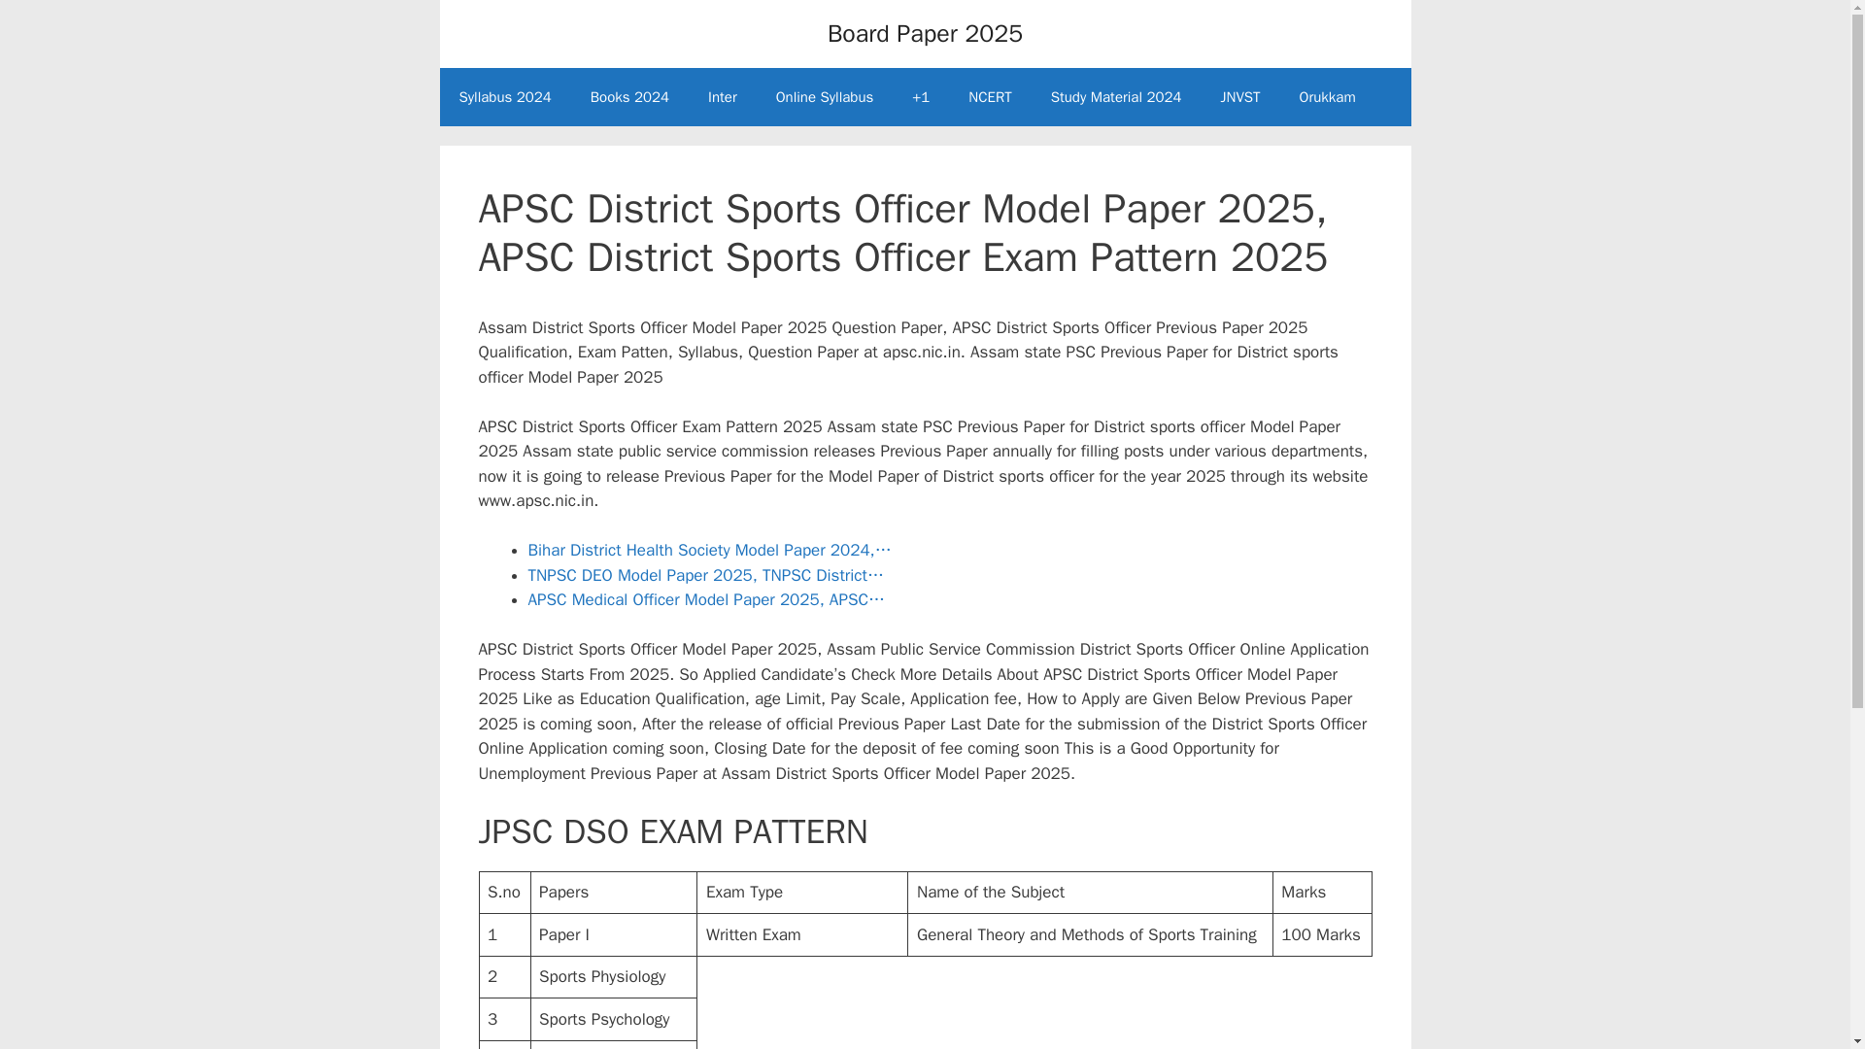  Describe the element at coordinates (1115, 97) in the screenshot. I see `Study Material 2024` at that location.